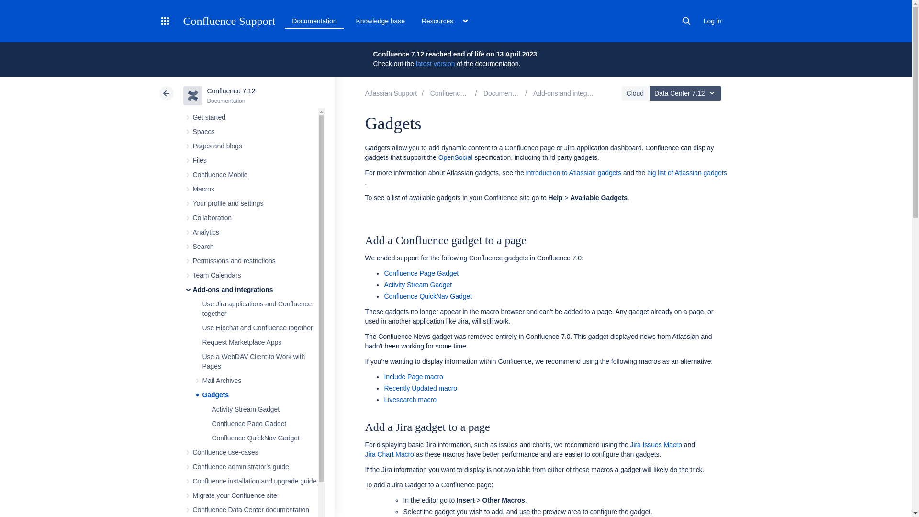  What do you see at coordinates (229, 21) in the screenshot?
I see `Confluence Support` at bounding box center [229, 21].